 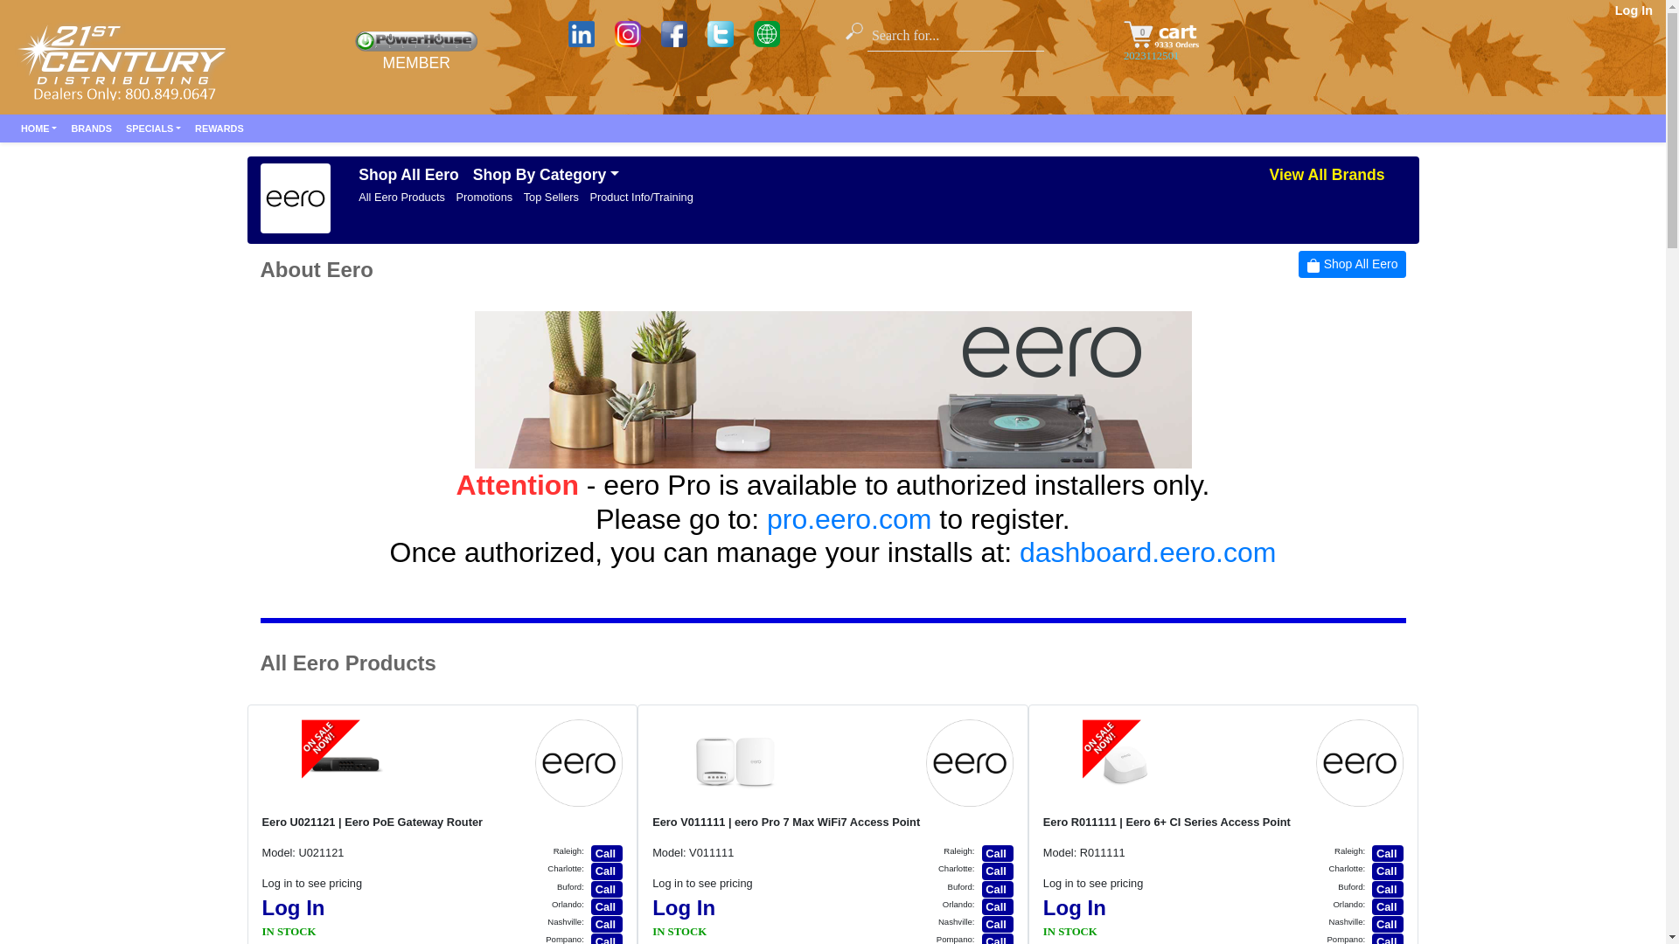 I want to click on Product Info/Training, so click(x=641, y=198).